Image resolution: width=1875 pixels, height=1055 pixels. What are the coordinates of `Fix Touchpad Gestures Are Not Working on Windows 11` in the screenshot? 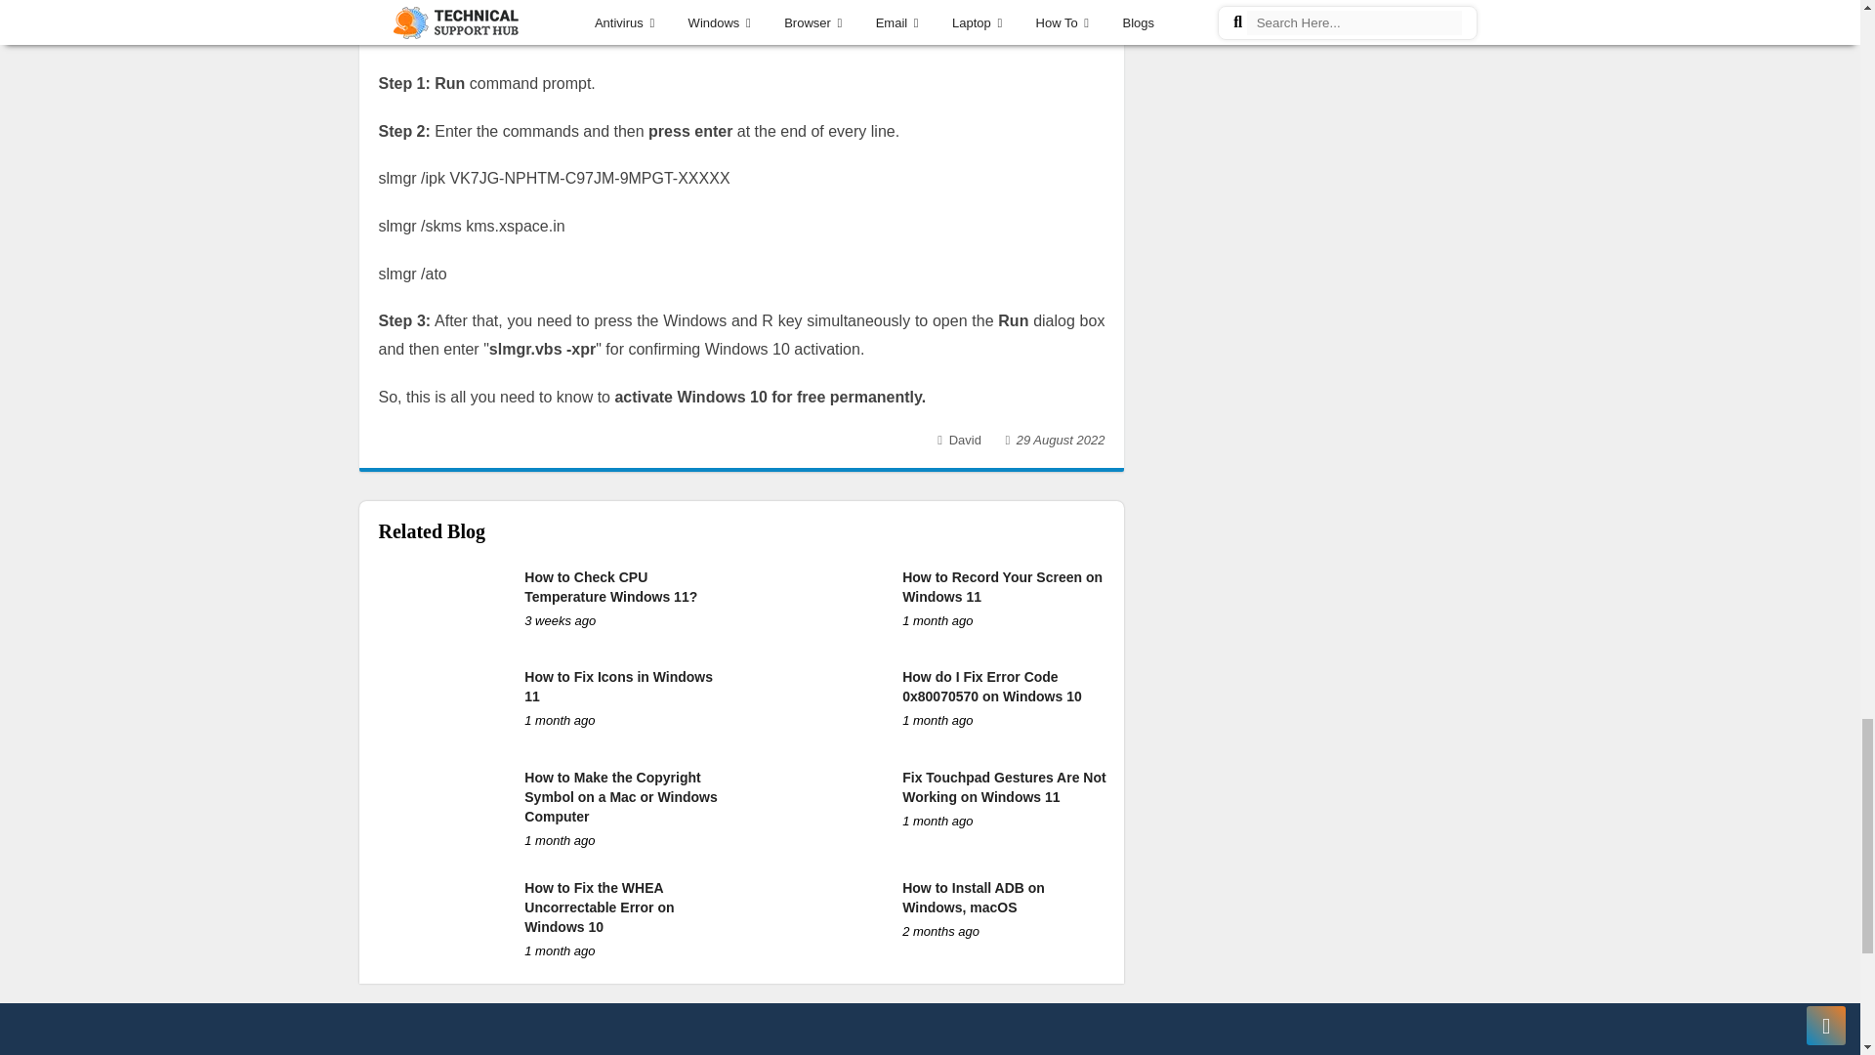 It's located at (1004, 787).